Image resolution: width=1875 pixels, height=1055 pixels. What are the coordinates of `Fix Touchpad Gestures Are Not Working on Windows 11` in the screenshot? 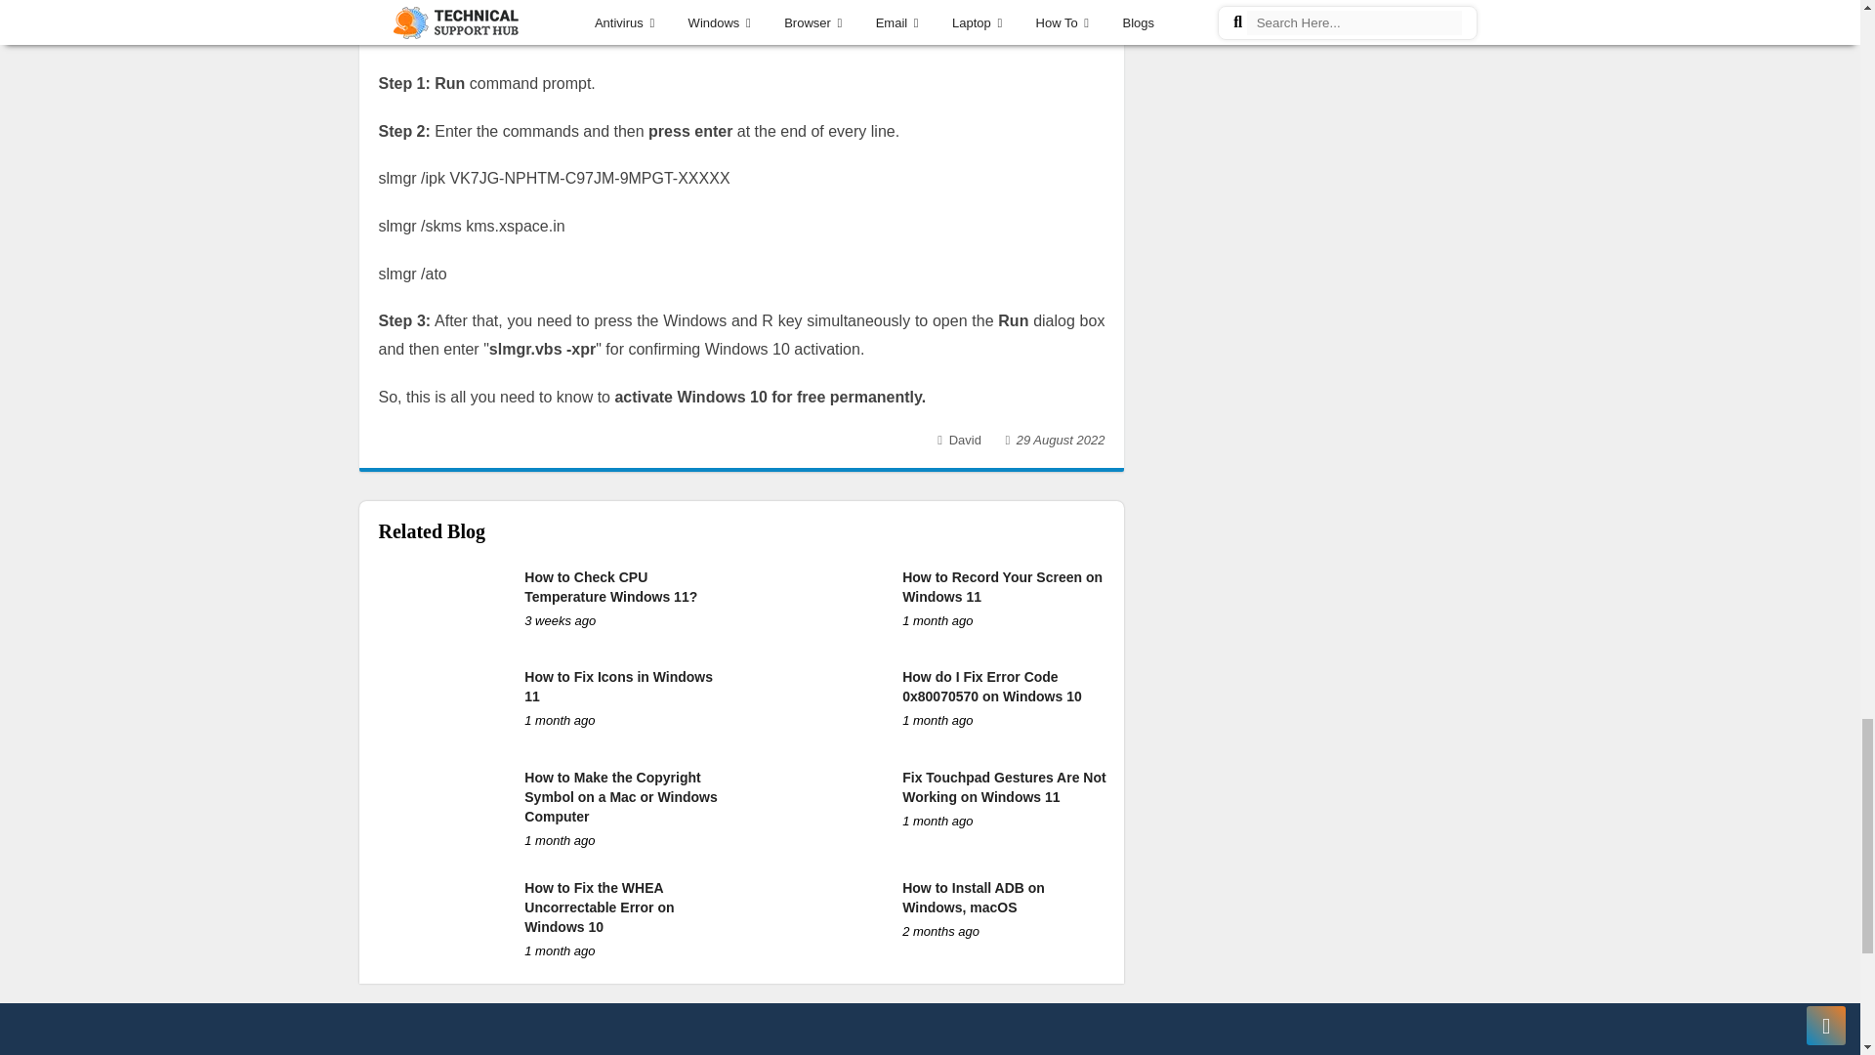 It's located at (1004, 787).